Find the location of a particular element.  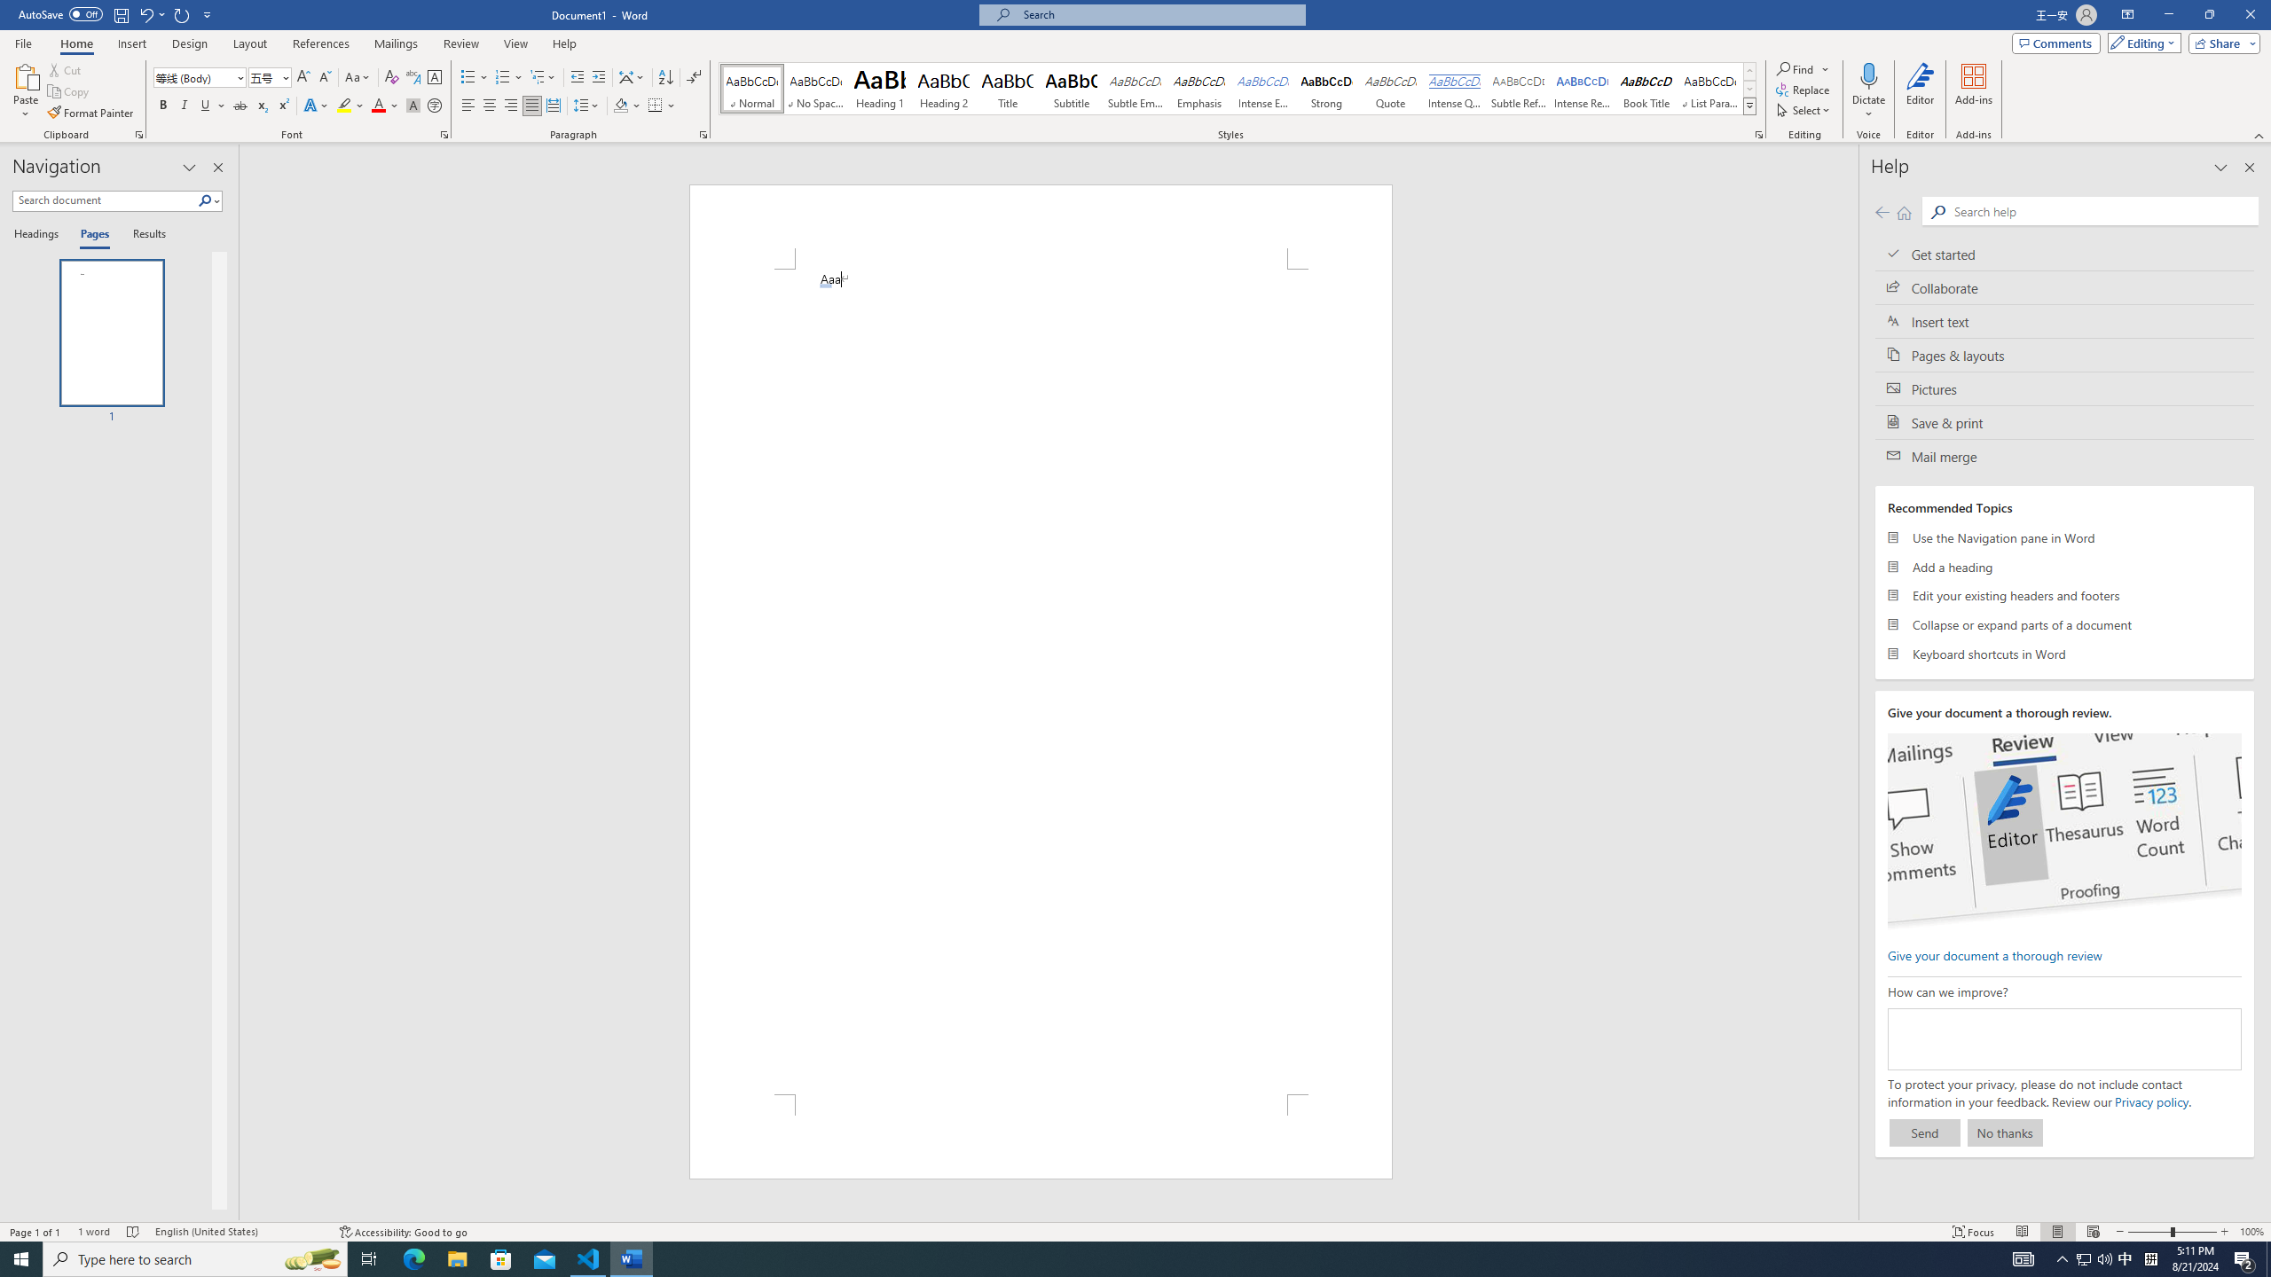

Decrease Indent is located at coordinates (578, 78).